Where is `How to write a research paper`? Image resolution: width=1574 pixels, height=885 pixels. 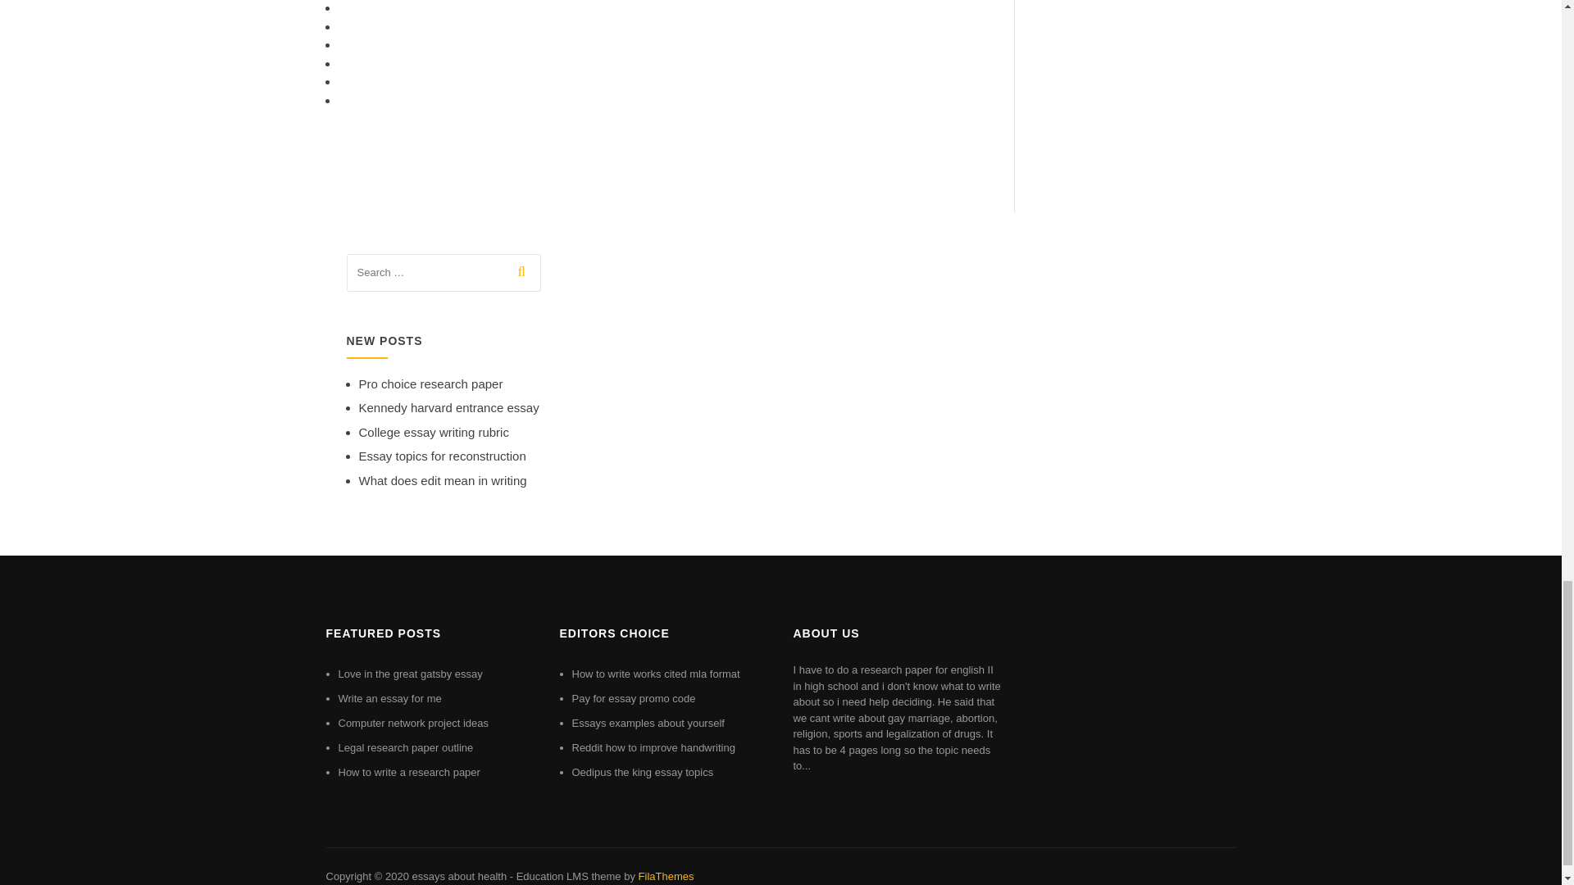
How to write a research paper is located at coordinates (408, 772).